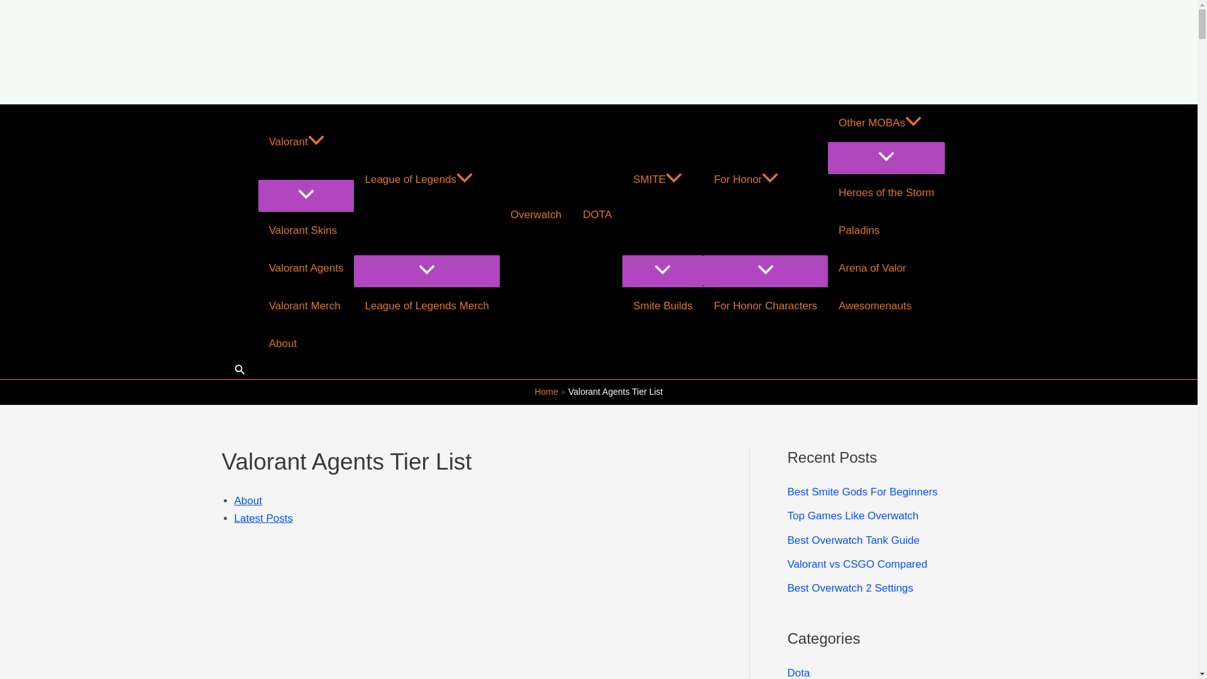 This screenshot has height=679, width=1207. What do you see at coordinates (306, 306) in the screenshot?
I see `Valorant Merch` at bounding box center [306, 306].